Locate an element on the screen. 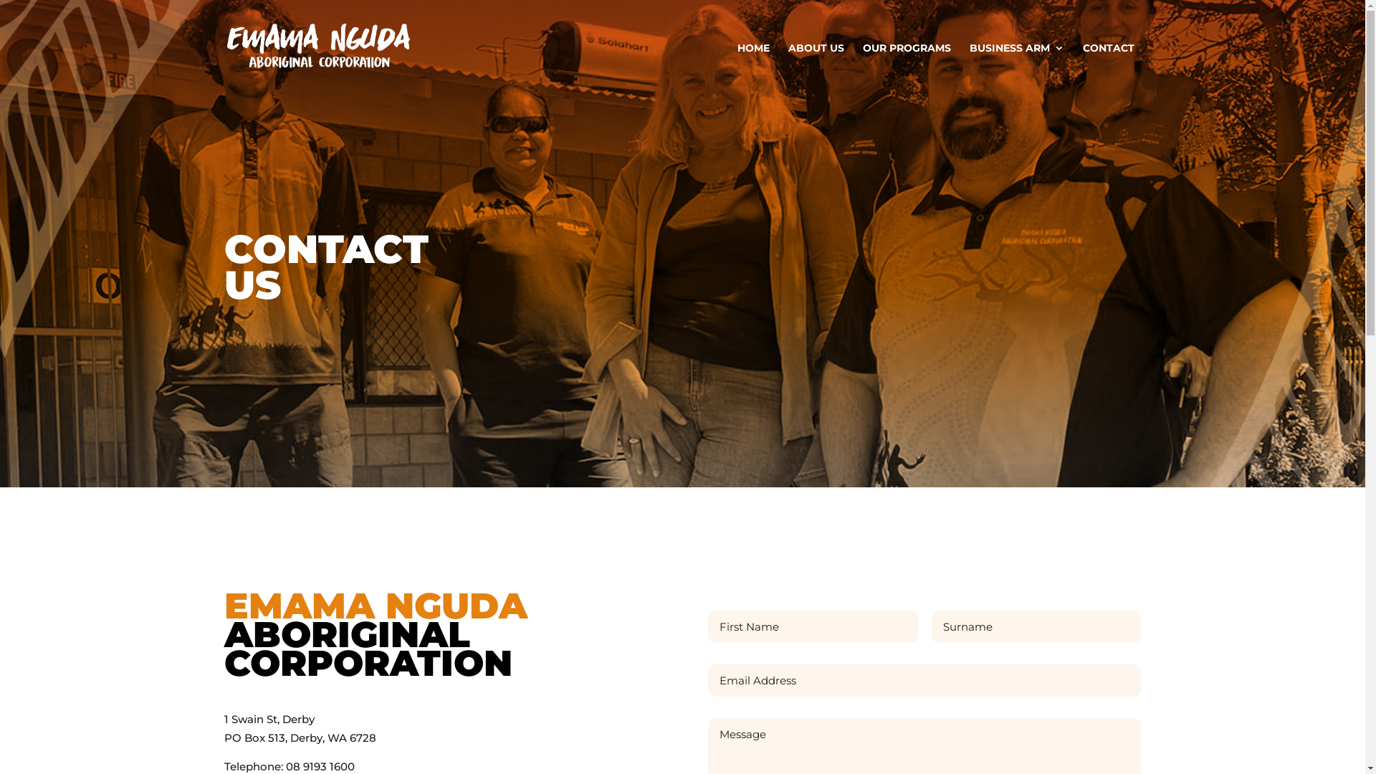 The width and height of the screenshot is (1376, 774). OUR PROGRAMS is located at coordinates (907, 67).